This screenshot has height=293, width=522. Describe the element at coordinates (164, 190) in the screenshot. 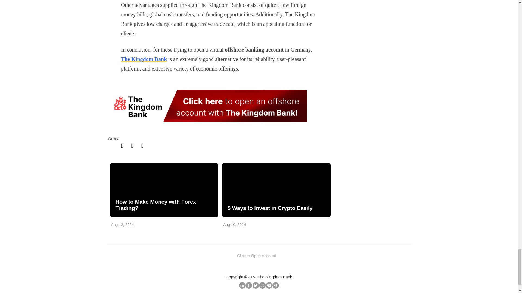

I see `How to Make Money with Forex Trading?` at that location.